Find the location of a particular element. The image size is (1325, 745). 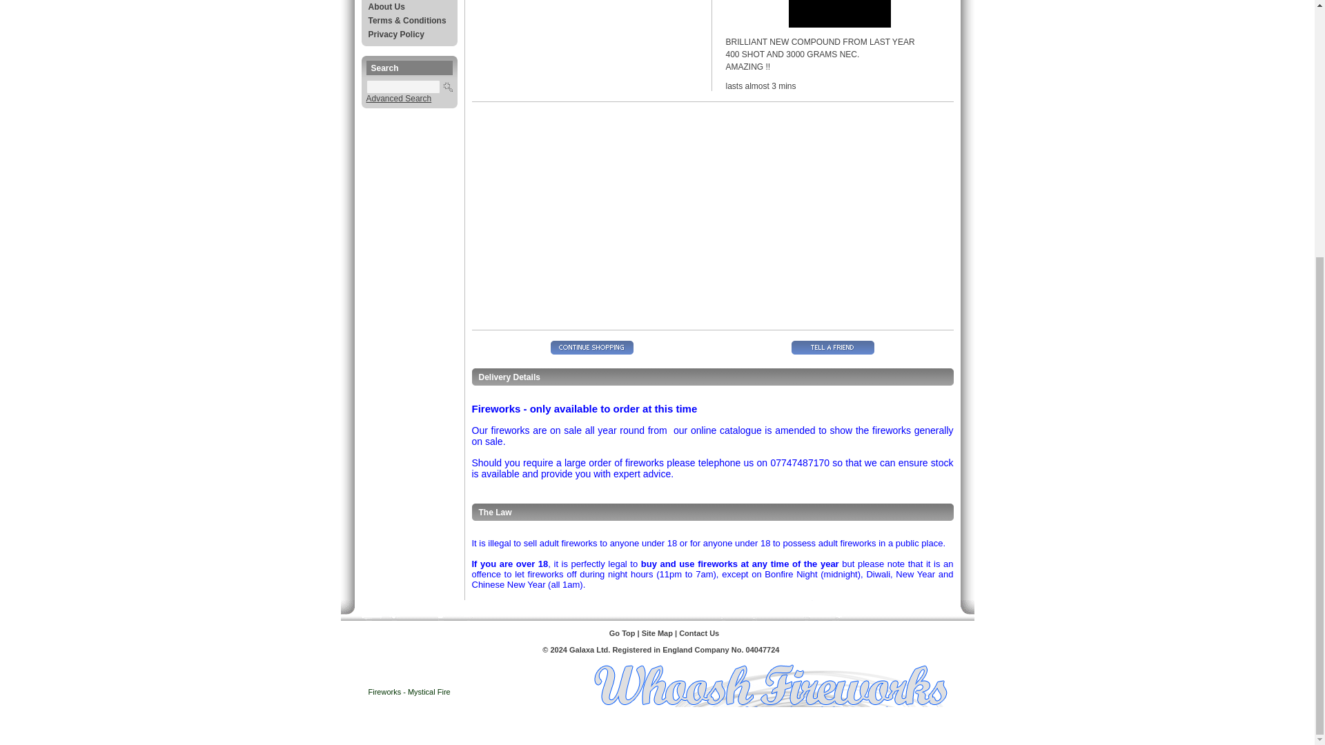

Site Map is located at coordinates (657, 633).